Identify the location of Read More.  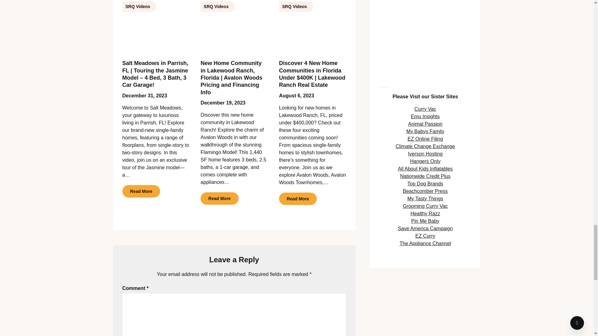
(141, 191).